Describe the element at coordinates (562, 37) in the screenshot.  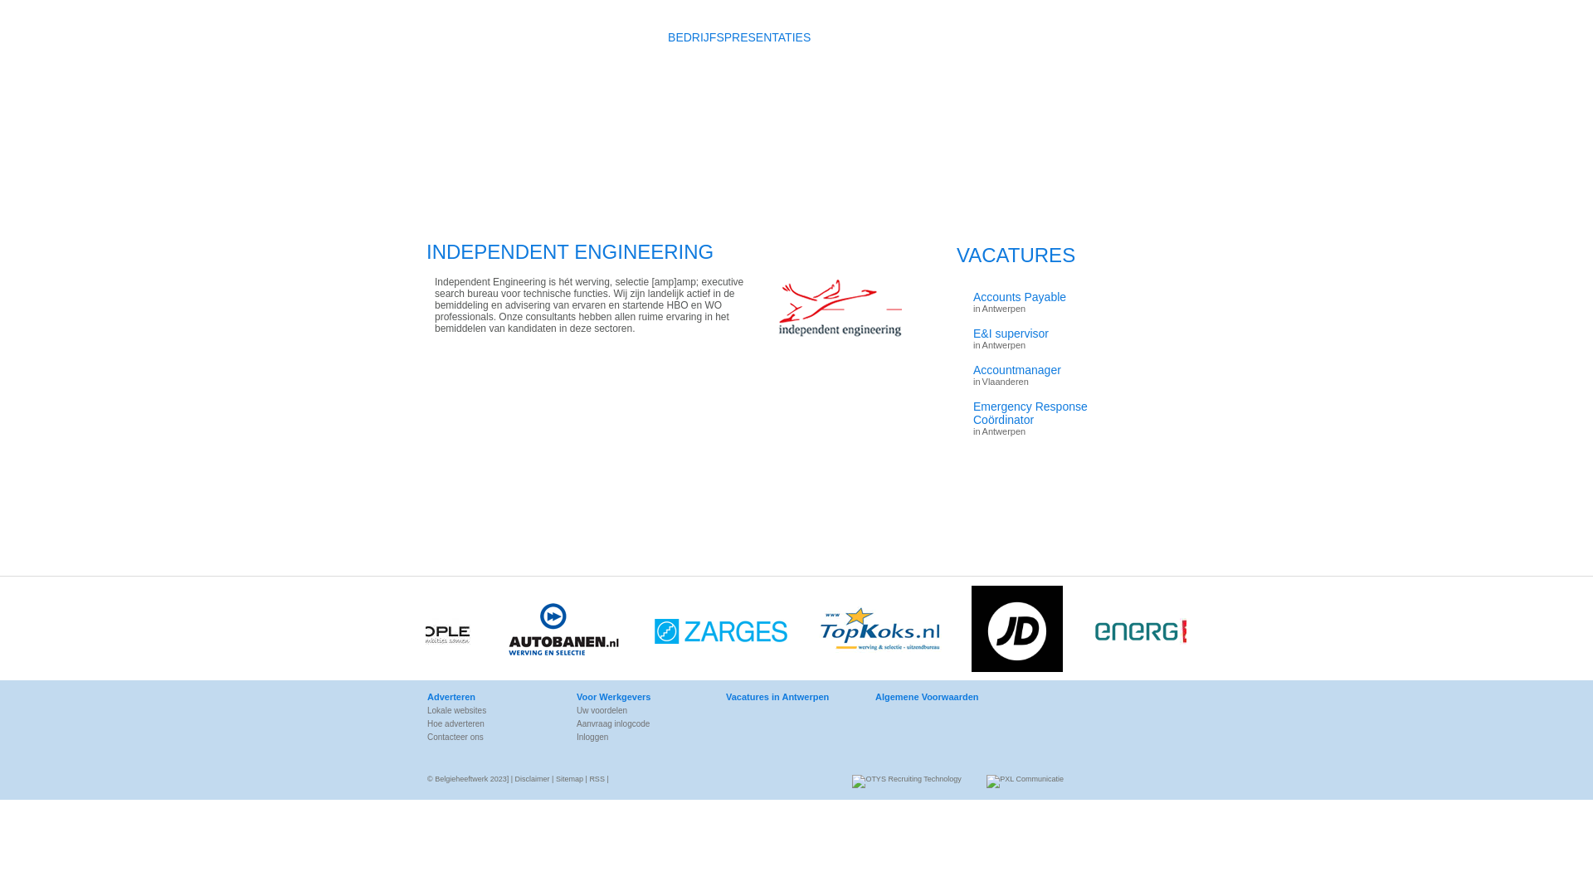
I see `VACATURES ANTWERPEN` at that location.